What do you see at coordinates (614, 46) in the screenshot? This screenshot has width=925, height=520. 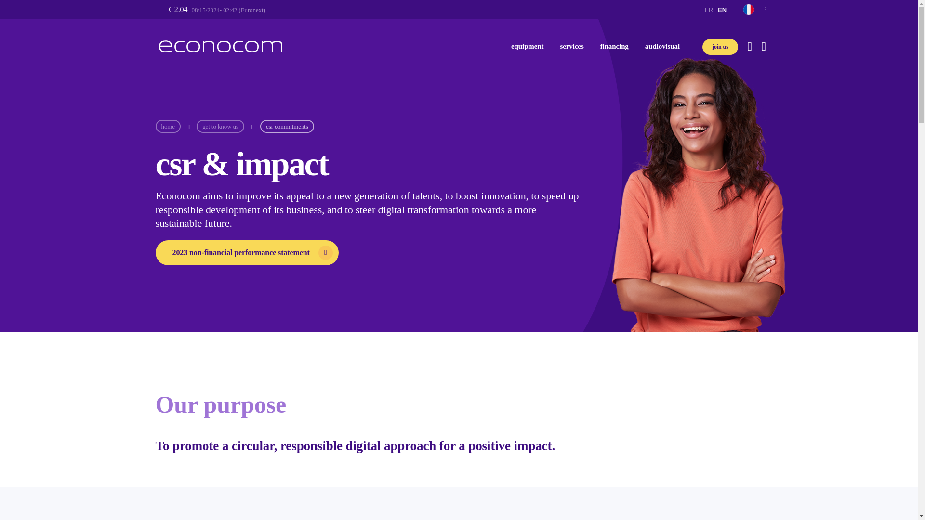 I see `financing` at bounding box center [614, 46].